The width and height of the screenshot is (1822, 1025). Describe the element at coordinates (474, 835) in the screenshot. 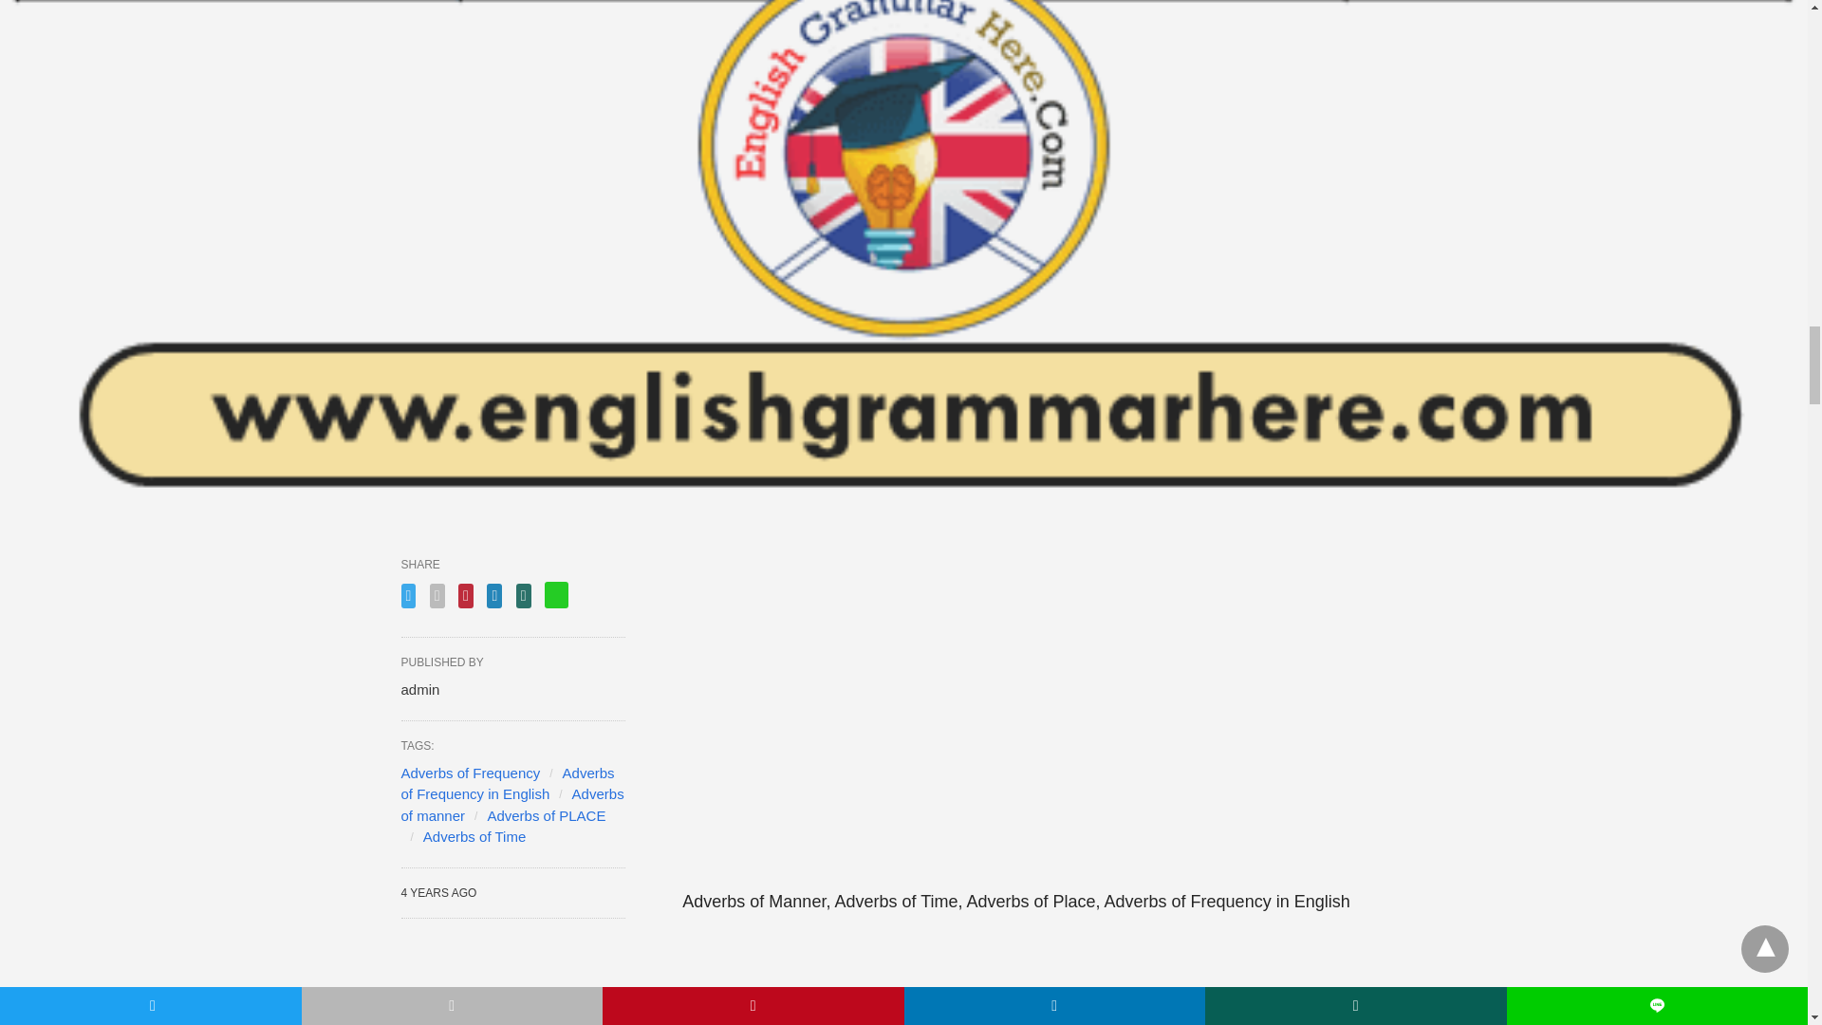

I see `Adverbs of Time` at that location.